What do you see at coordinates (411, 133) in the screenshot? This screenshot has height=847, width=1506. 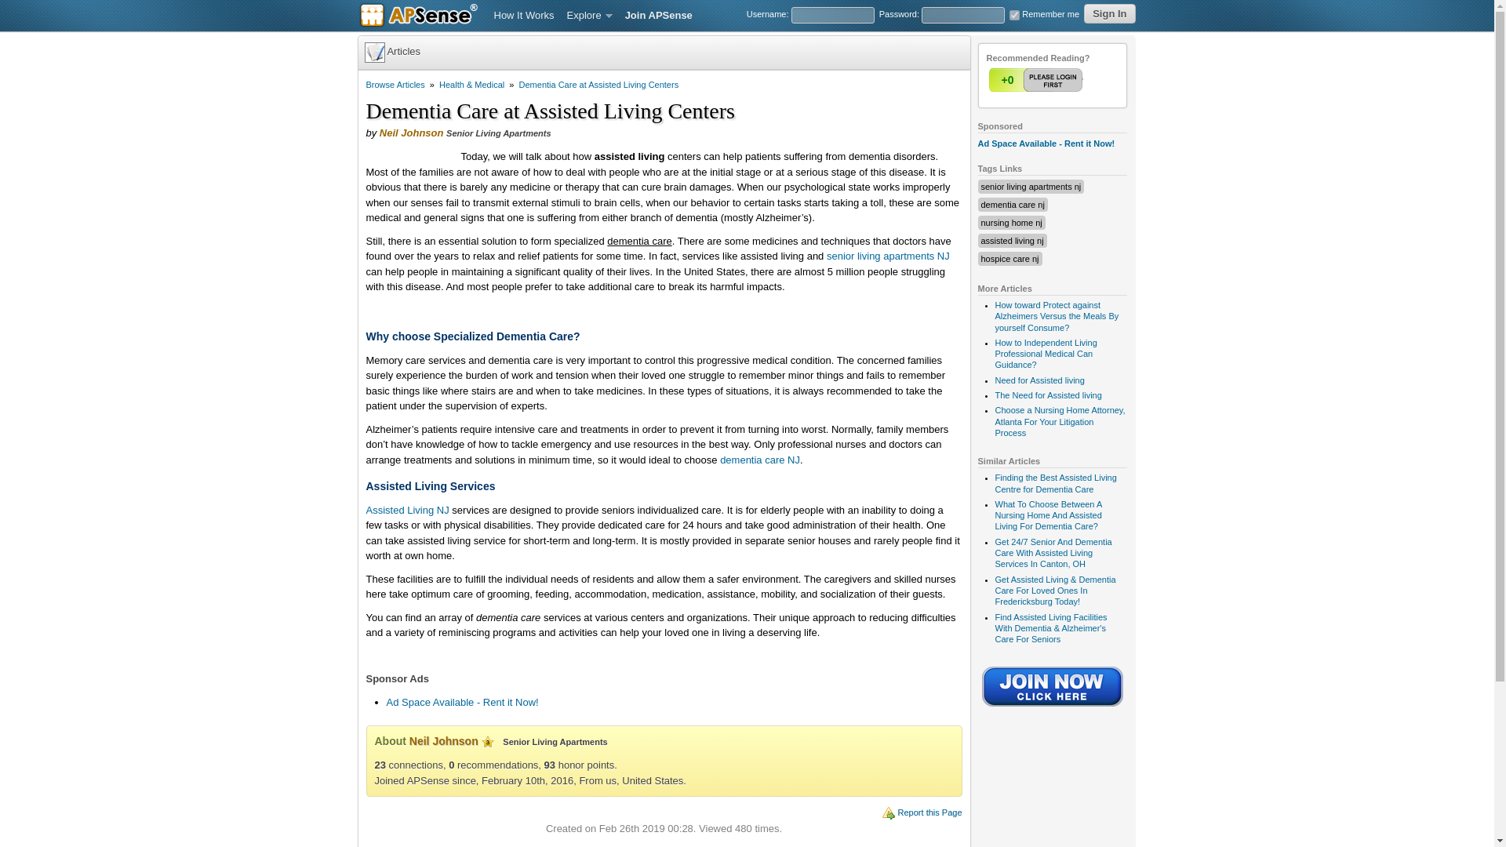 I see `Neil Johnson` at bounding box center [411, 133].